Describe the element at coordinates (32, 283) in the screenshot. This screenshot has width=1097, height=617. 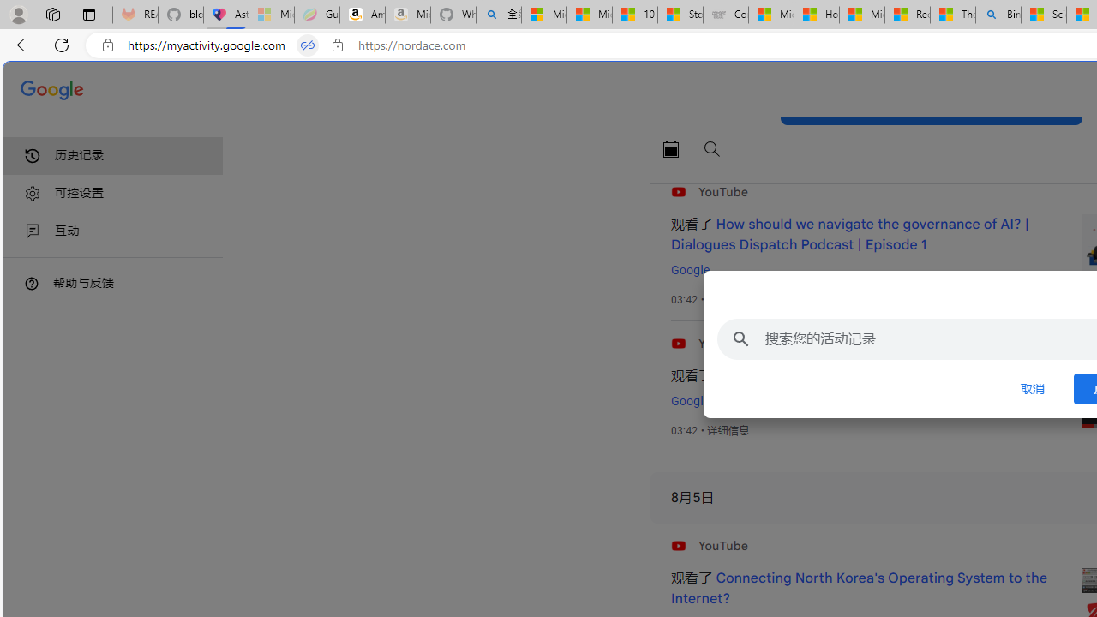
I see `Class: DTiKkd NMm5M` at that location.